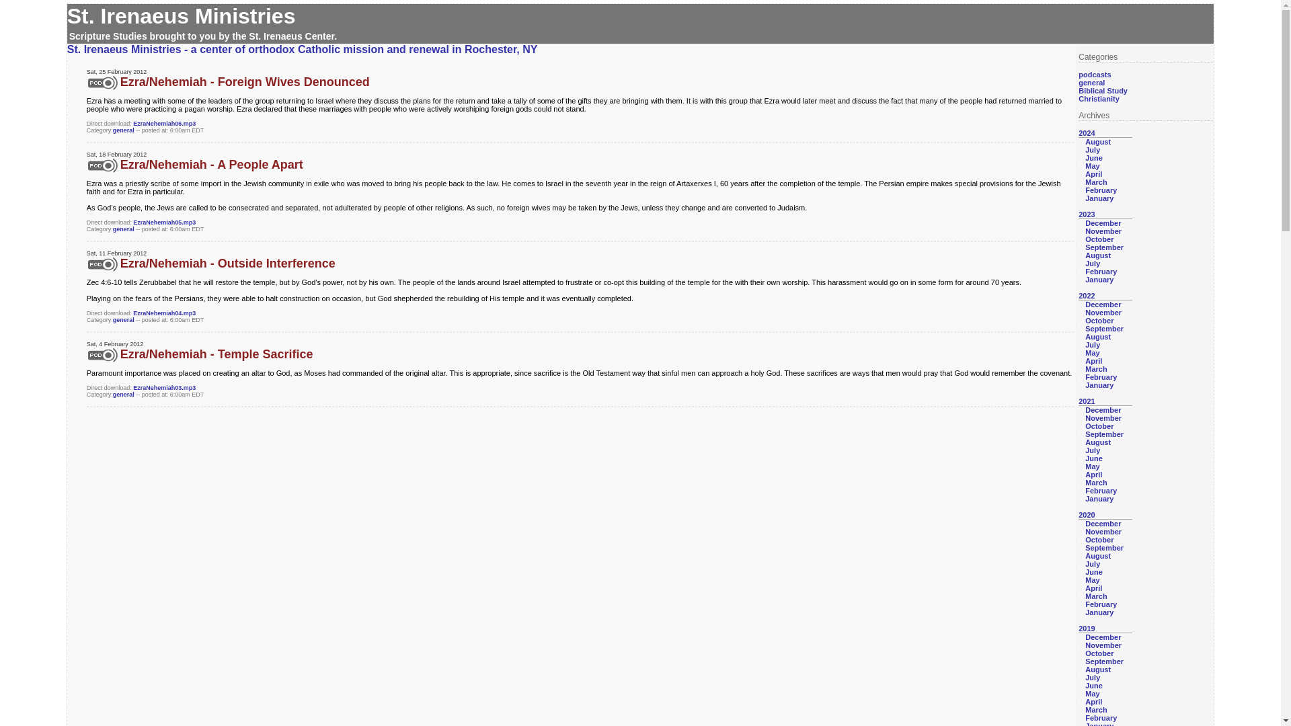 The image size is (1291, 726). Describe the element at coordinates (1101, 377) in the screenshot. I see `February` at that location.